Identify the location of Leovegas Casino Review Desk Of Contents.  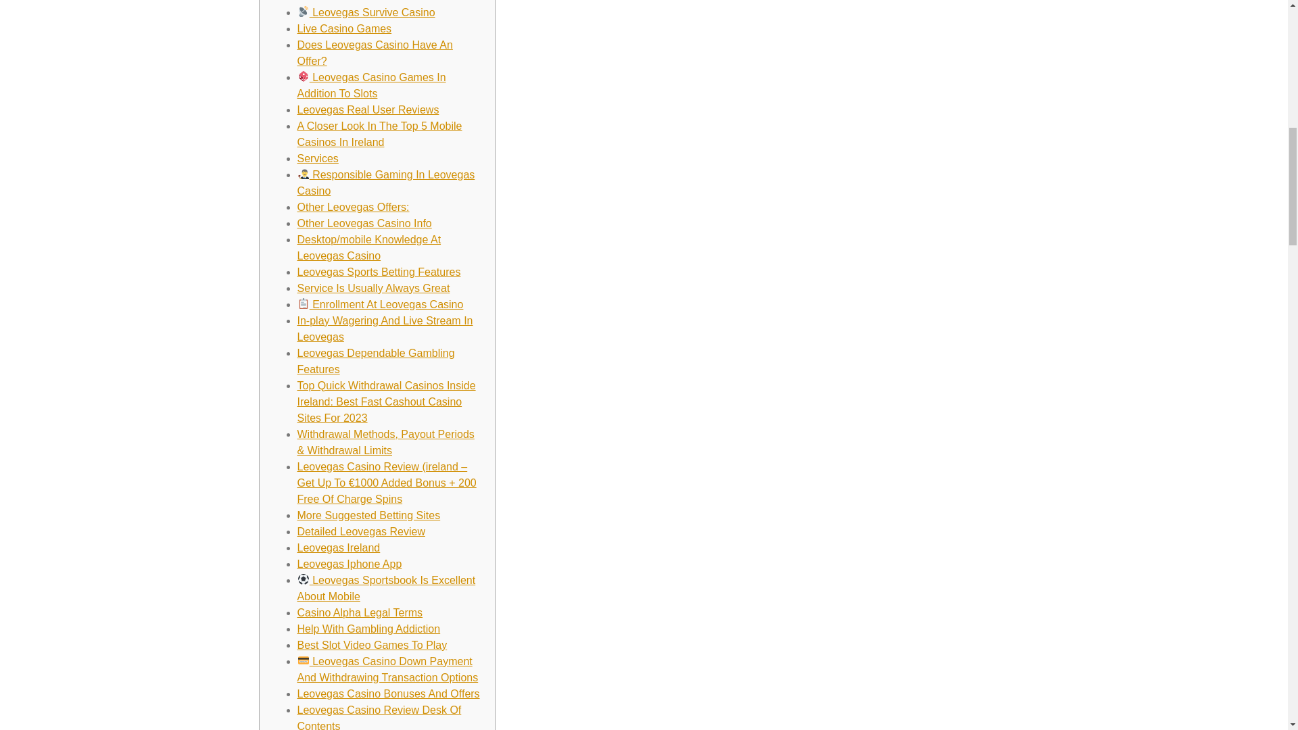
(379, 717).